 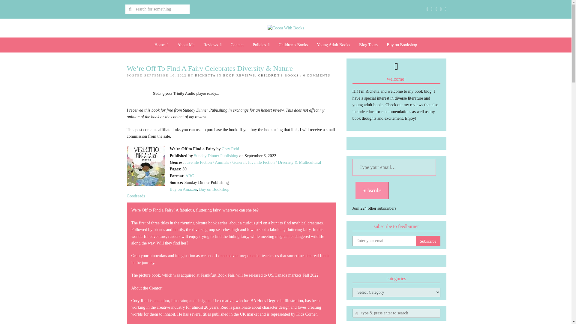 What do you see at coordinates (278, 75) in the screenshot?
I see `CHILDREN'S BOOKS` at bounding box center [278, 75].